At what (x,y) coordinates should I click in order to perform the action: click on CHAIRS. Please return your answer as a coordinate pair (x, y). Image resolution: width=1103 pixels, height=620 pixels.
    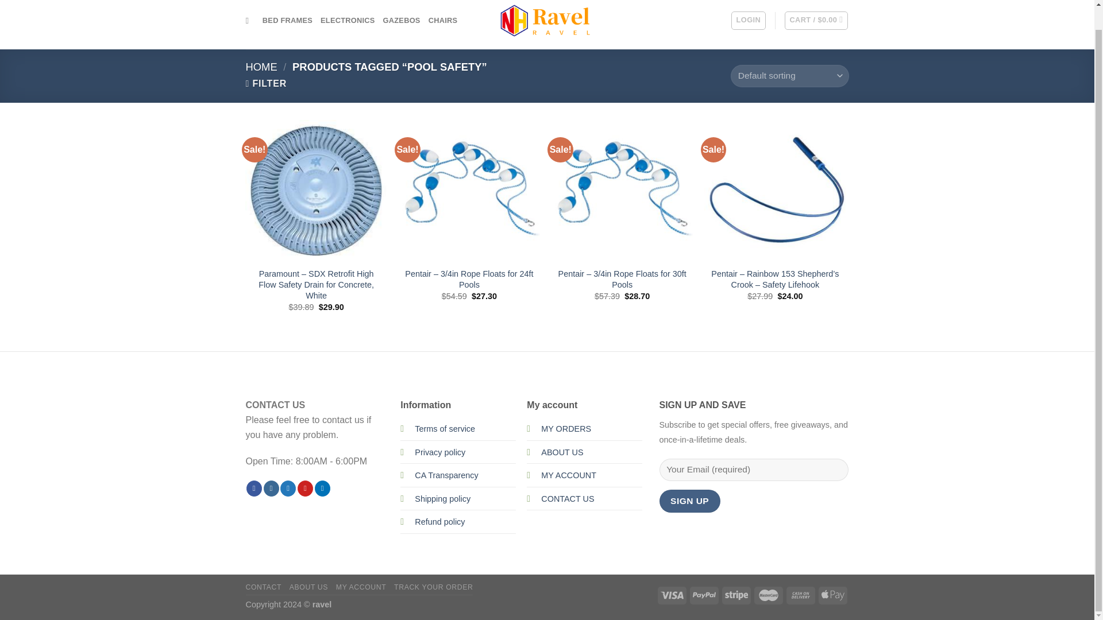
    Looking at the image, I should click on (443, 21).